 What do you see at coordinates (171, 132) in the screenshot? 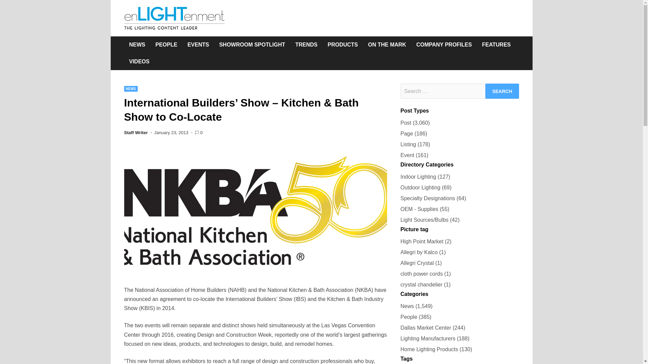
I see `January 23, 2013` at bounding box center [171, 132].